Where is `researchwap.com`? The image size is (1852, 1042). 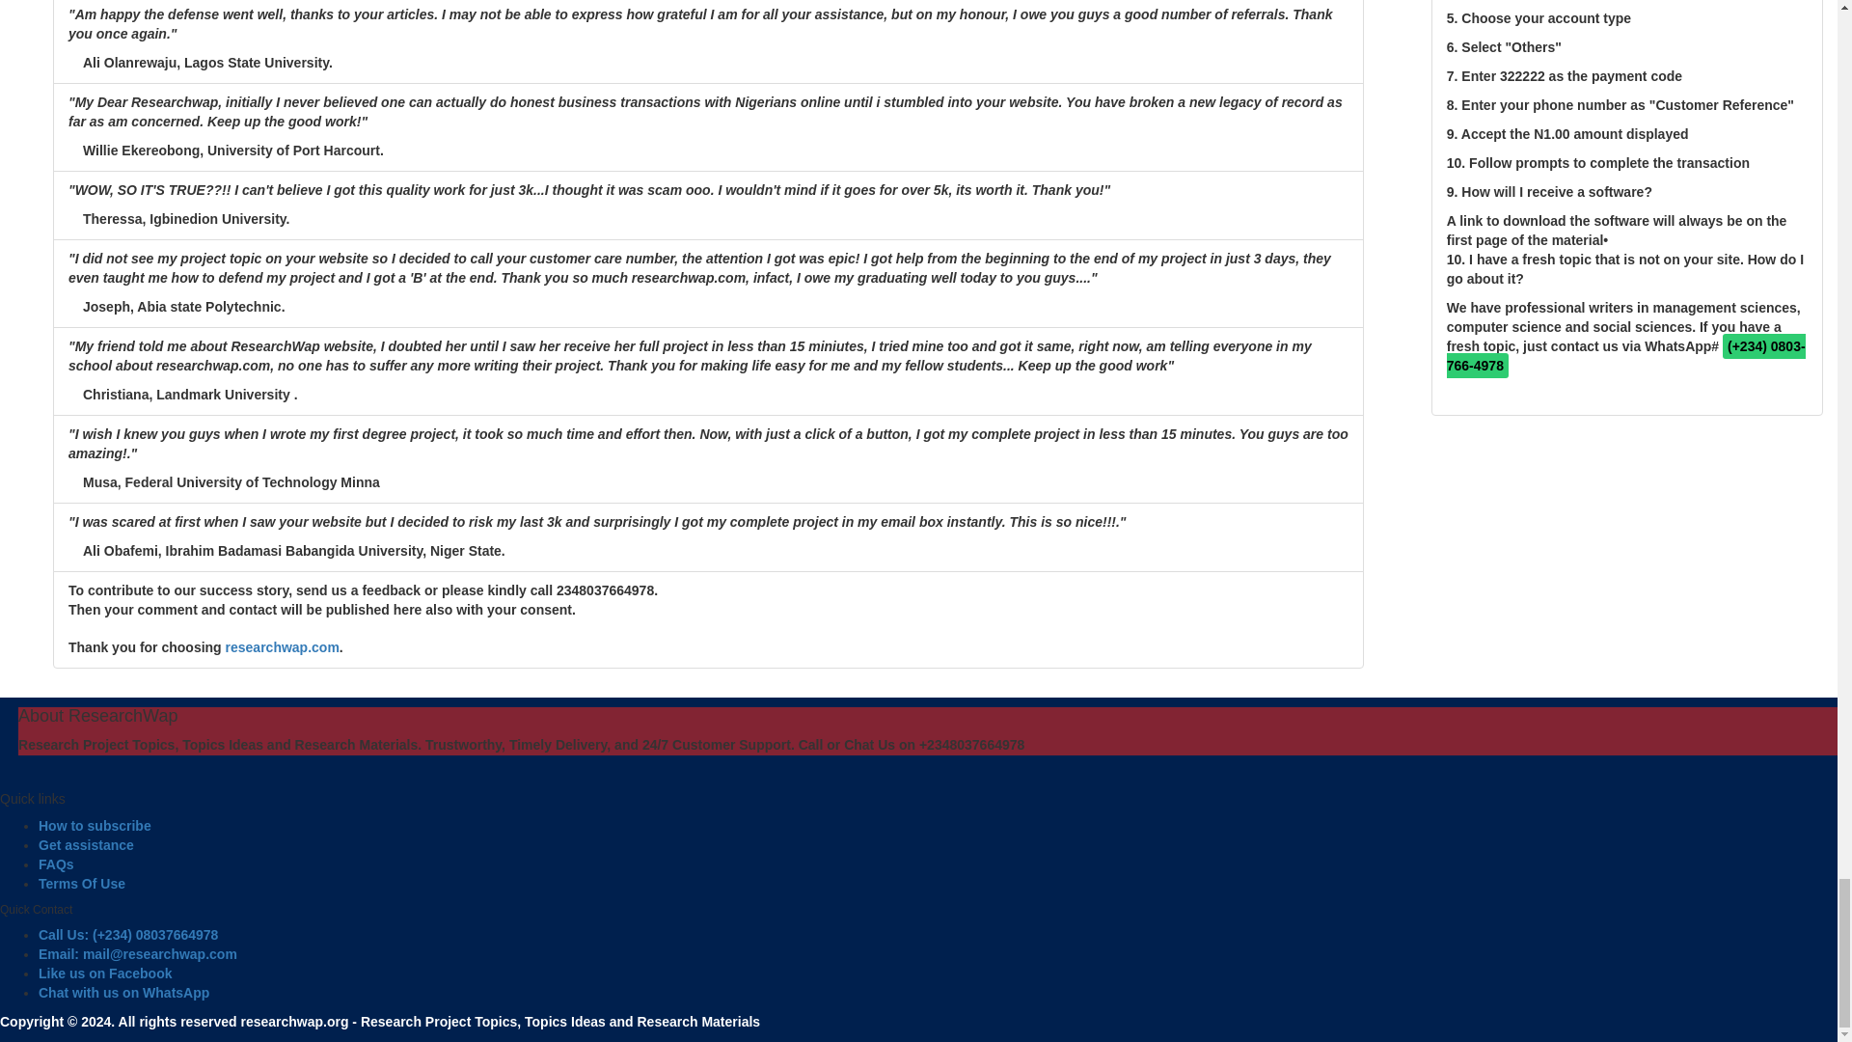 researchwap.com is located at coordinates (282, 647).